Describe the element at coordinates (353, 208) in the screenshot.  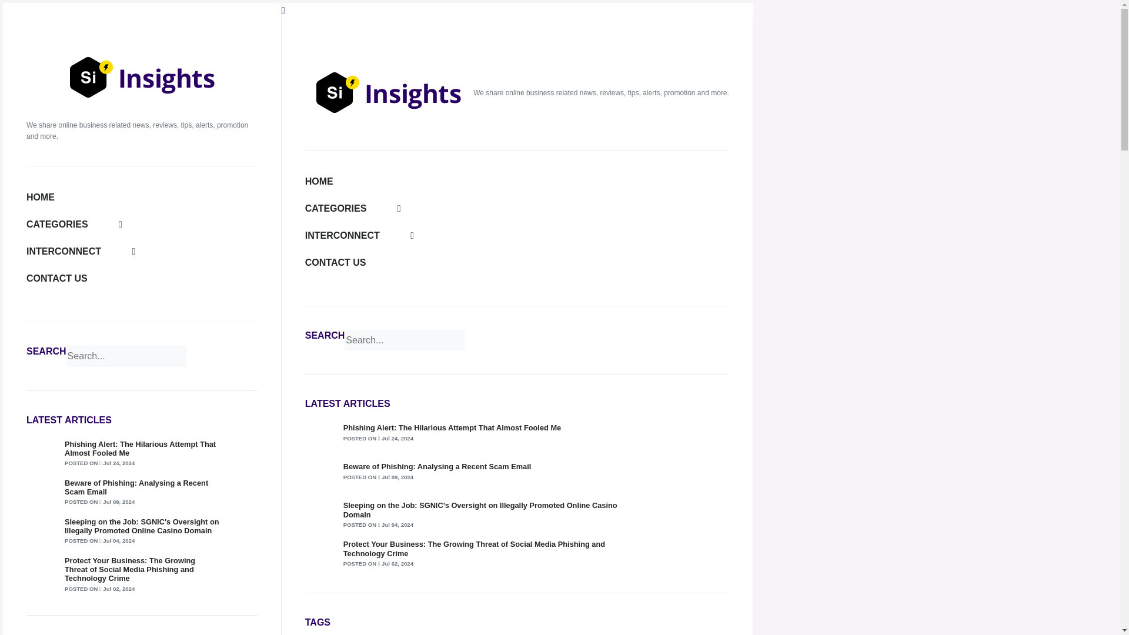
I see `CATEGORIES` at that location.